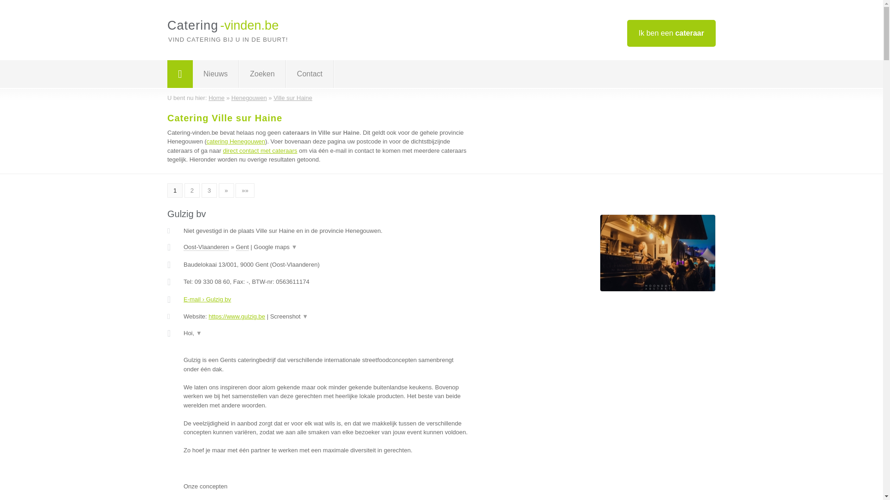  Describe the element at coordinates (236, 142) in the screenshot. I see `catering Henegouwen` at that location.